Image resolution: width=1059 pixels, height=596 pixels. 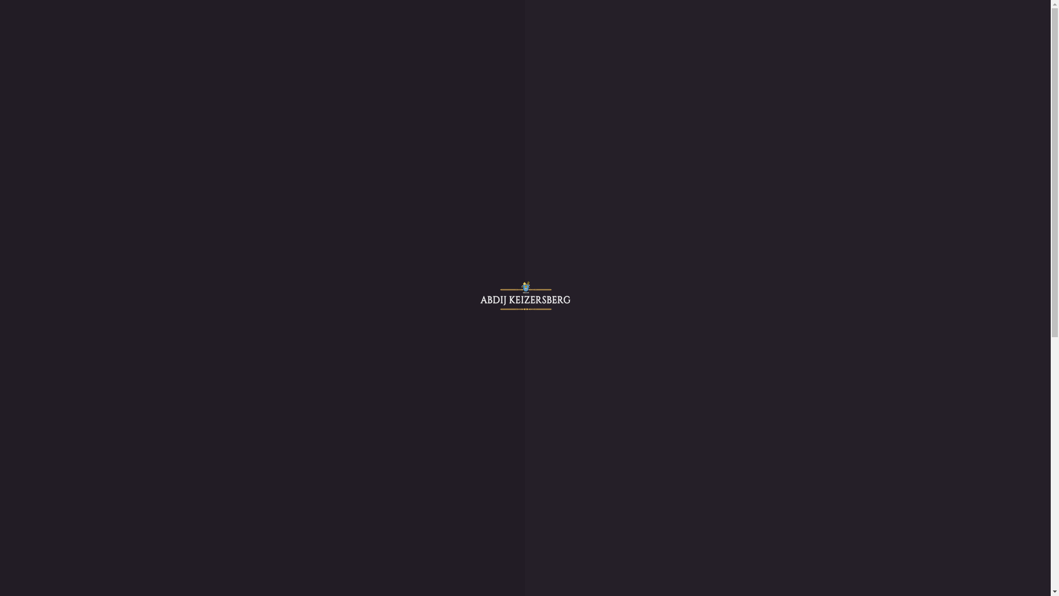 I want to click on Koristen, so click(x=64, y=310).